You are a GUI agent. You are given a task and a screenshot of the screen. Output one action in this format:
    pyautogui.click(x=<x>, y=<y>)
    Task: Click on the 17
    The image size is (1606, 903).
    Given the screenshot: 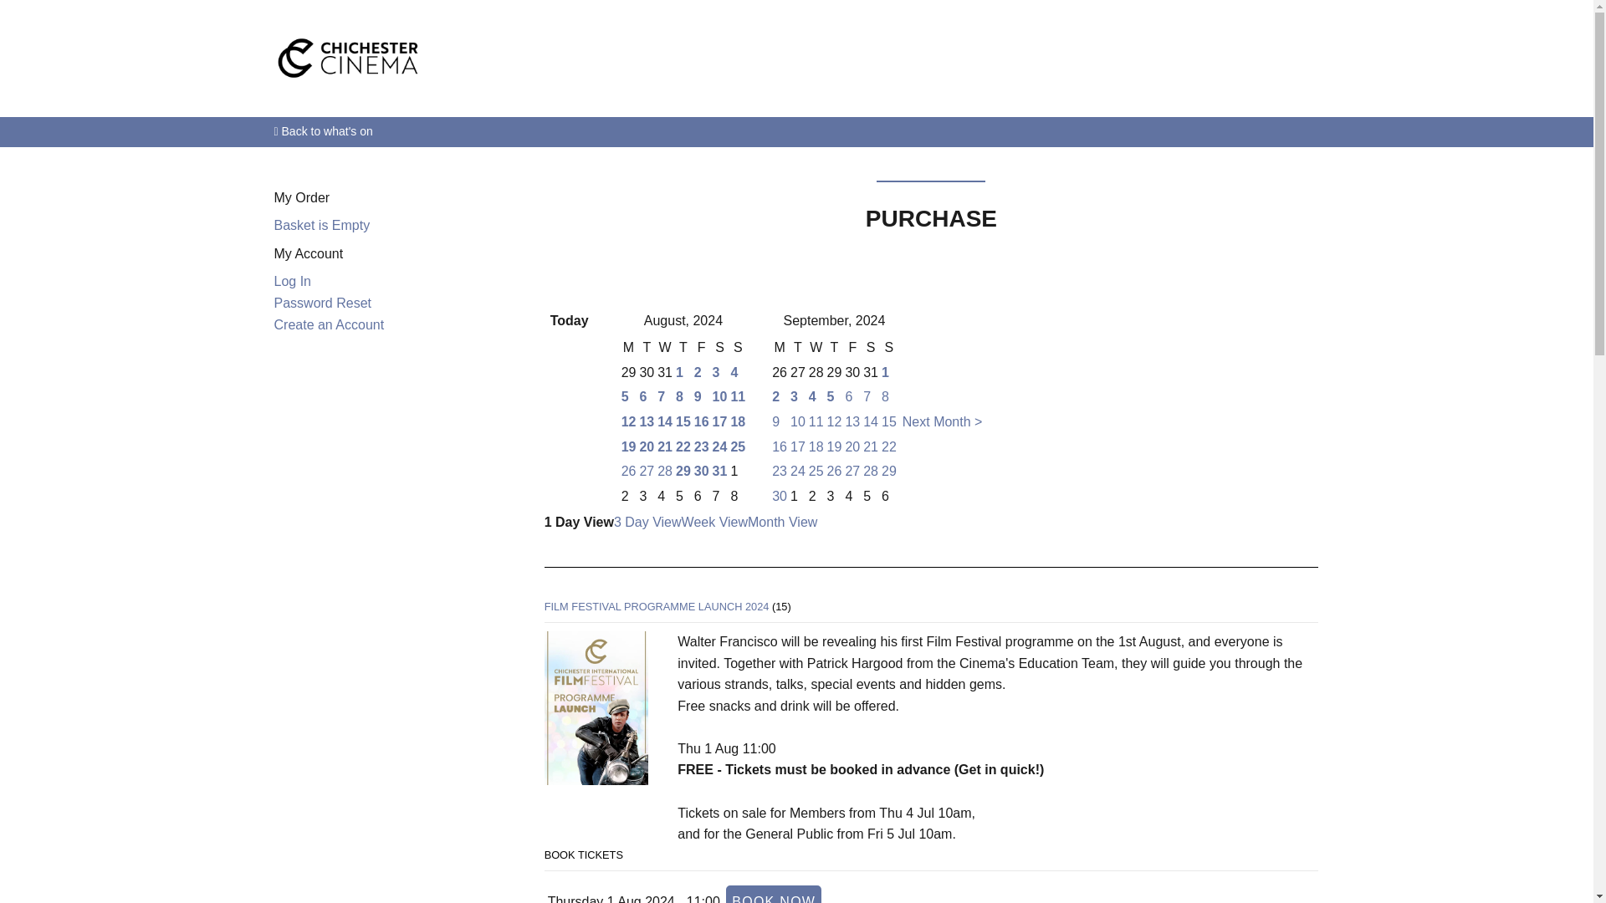 What is the action you would take?
    pyautogui.click(x=719, y=421)
    